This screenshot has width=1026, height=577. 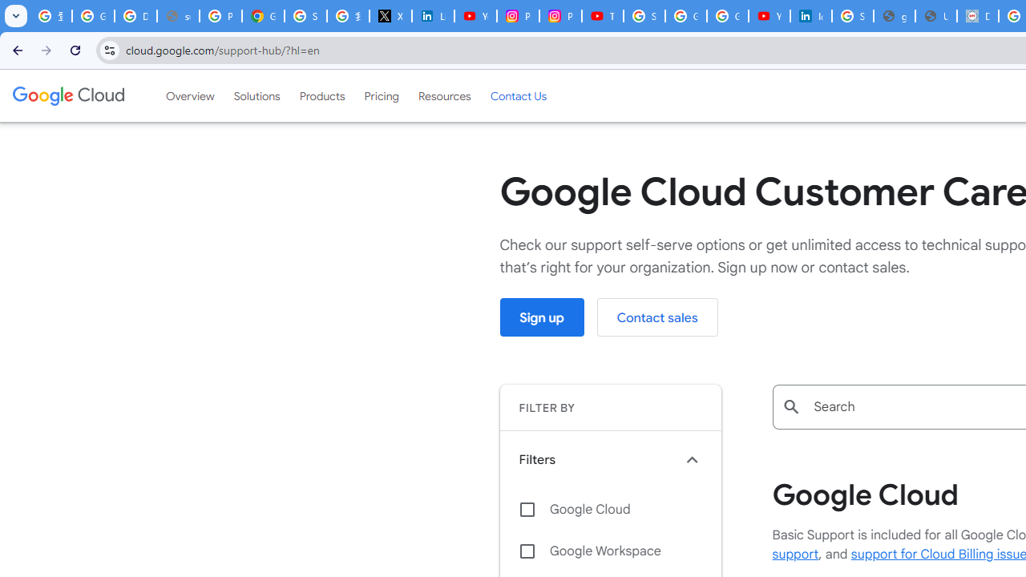 What do you see at coordinates (644, 16) in the screenshot?
I see `Sign in - Google Accounts` at bounding box center [644, 16].